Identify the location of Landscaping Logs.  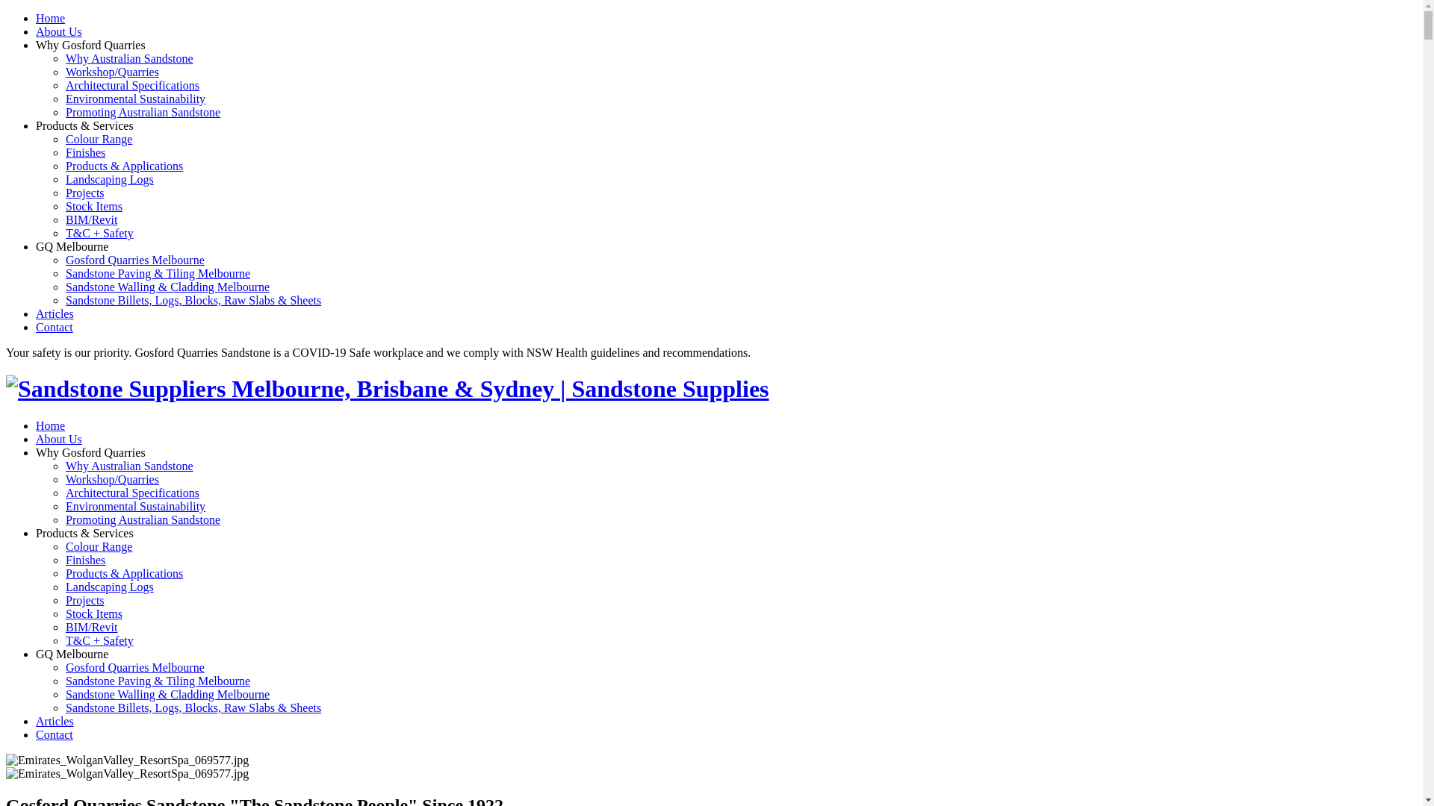
(110, 179).